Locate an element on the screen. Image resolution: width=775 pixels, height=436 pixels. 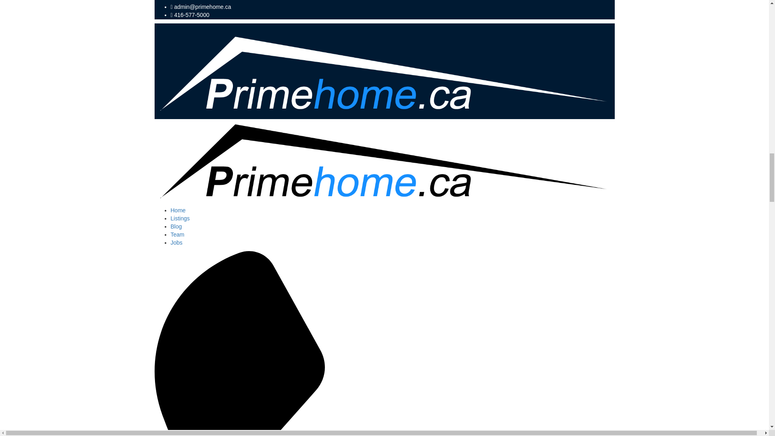
Home is located at coordinates (178, 210).